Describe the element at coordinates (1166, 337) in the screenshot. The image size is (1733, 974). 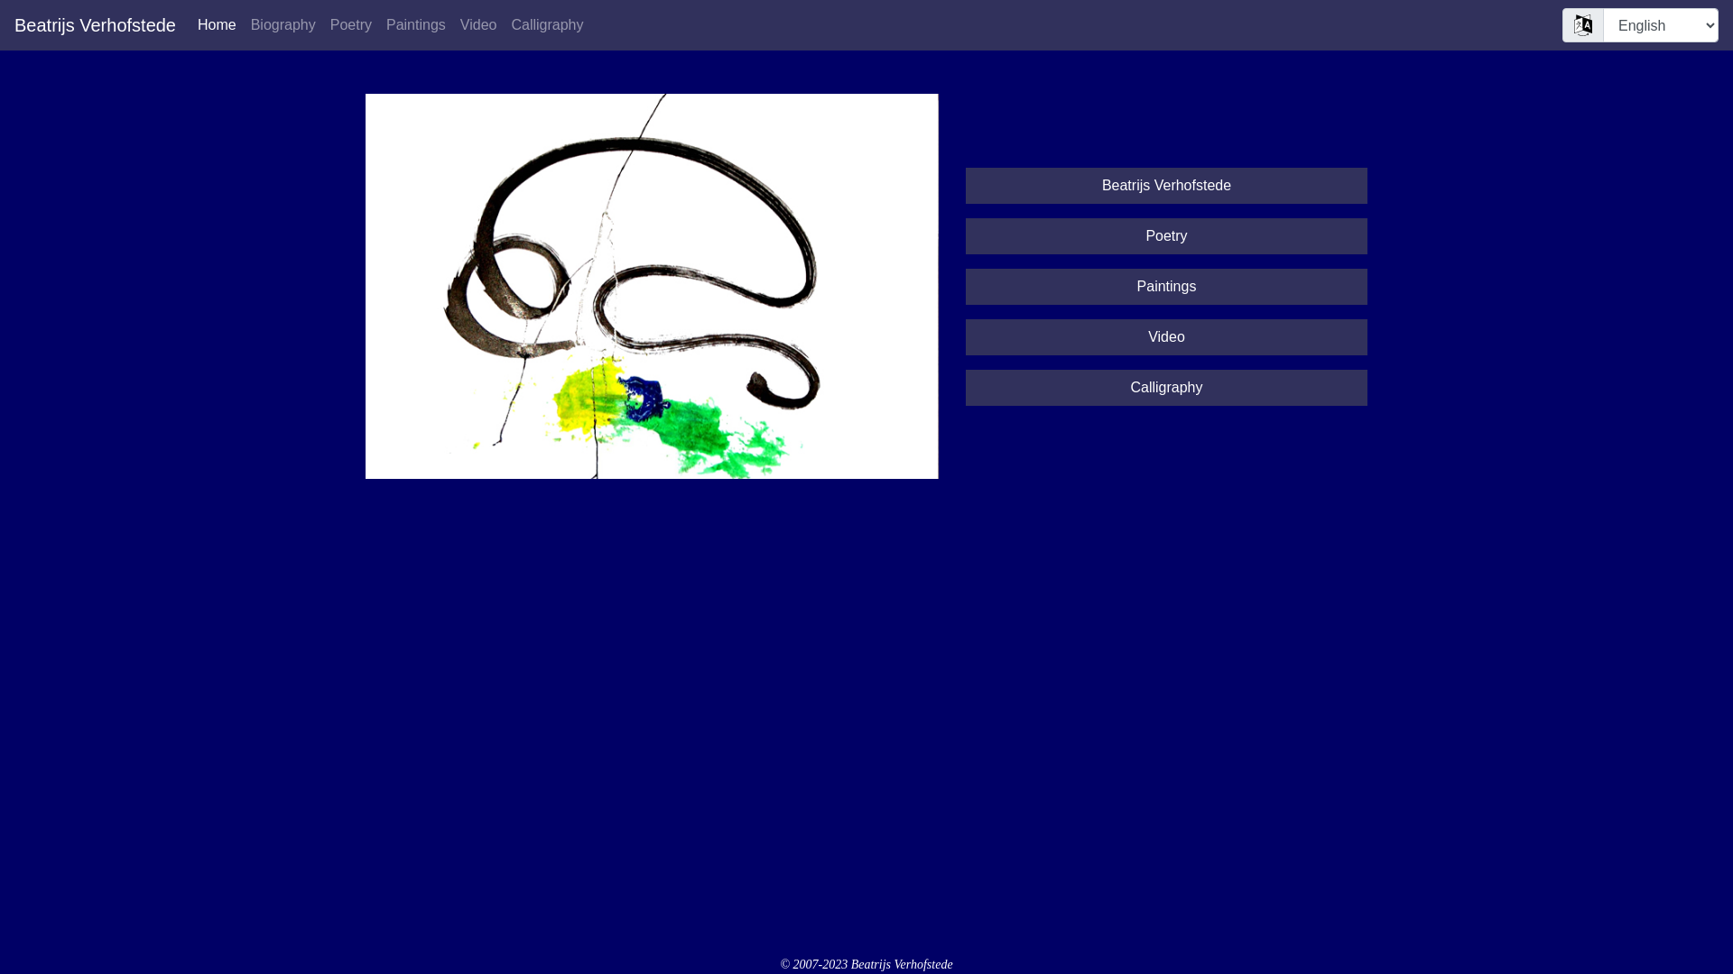
I see `Video` at that location.